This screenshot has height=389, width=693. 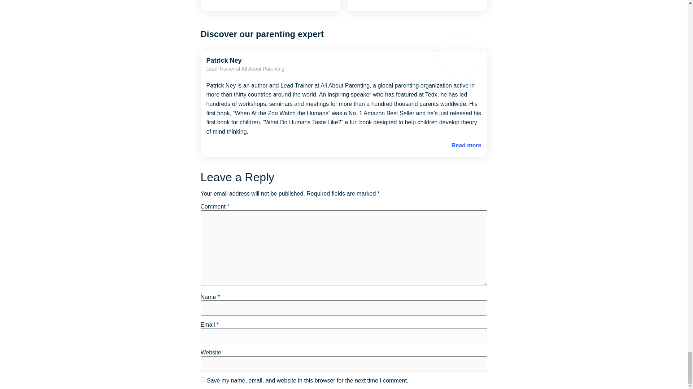 What do you see at coordinates (203, 380) in the screenshot?
I see `yes` at bounding box center [203, 380].